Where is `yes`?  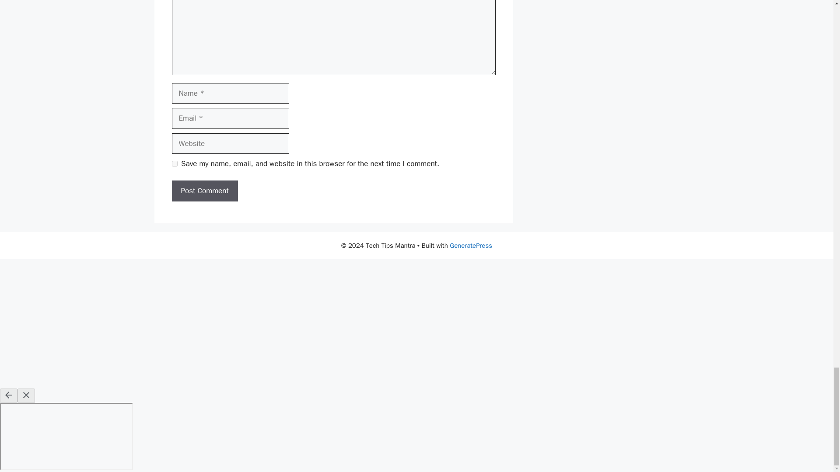
yes is located at coordinates (174, 163).